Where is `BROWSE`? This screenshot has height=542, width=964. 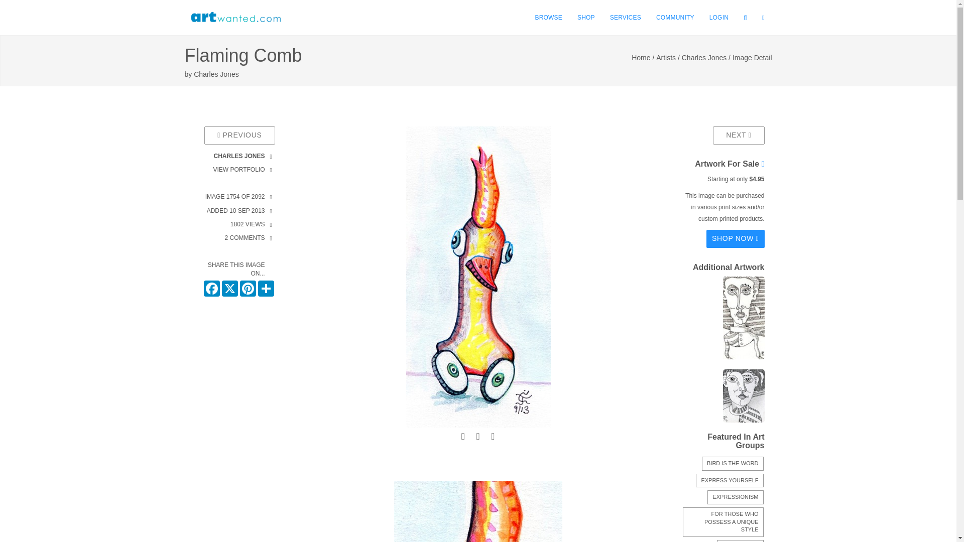 BROWSE is located at coordinates (548, 18).